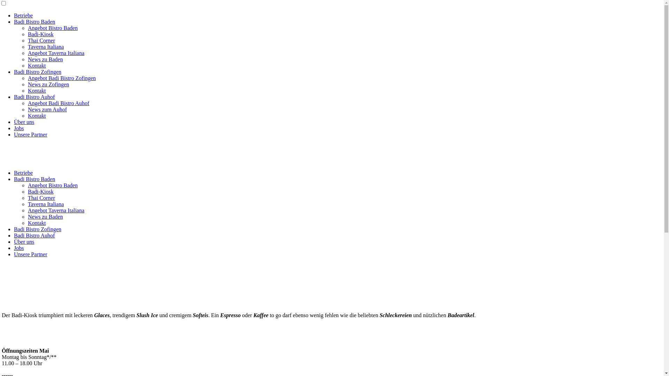  Describe the element at coordinates (31, 134) in the screenshot. I see `Unsere Partner` at that location.